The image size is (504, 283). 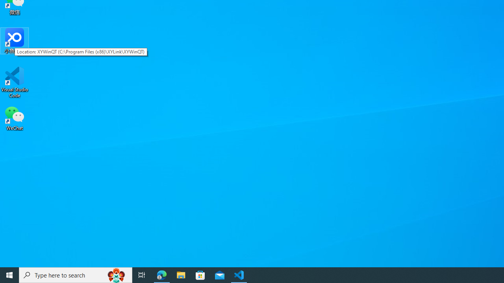 What do you see at coordinates (15, 118) in the screenshot?
I see `WeChat` at bounding box center [15, 118].